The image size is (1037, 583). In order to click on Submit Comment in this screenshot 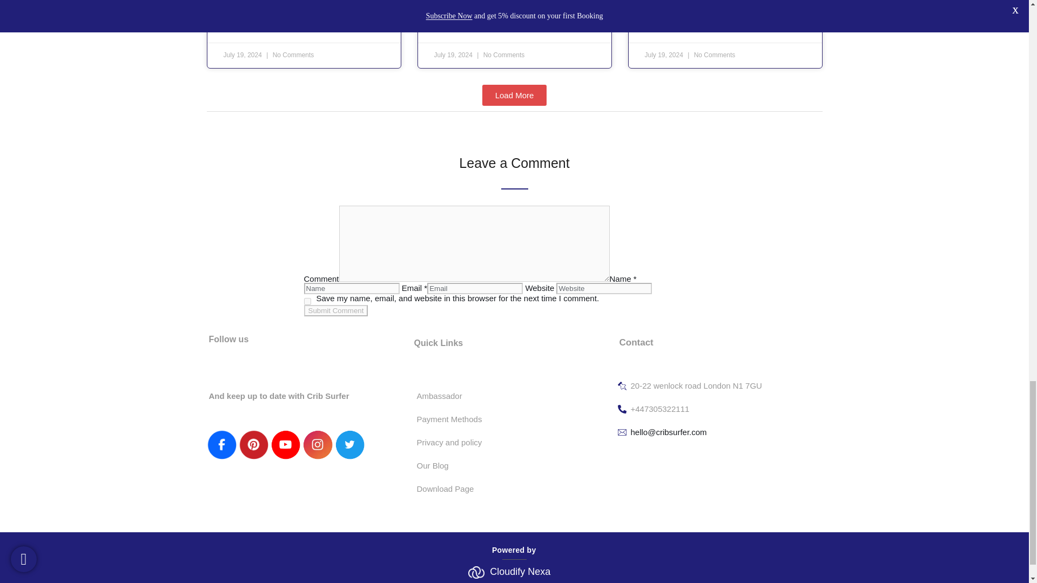, I will do `click(336, 310)`.